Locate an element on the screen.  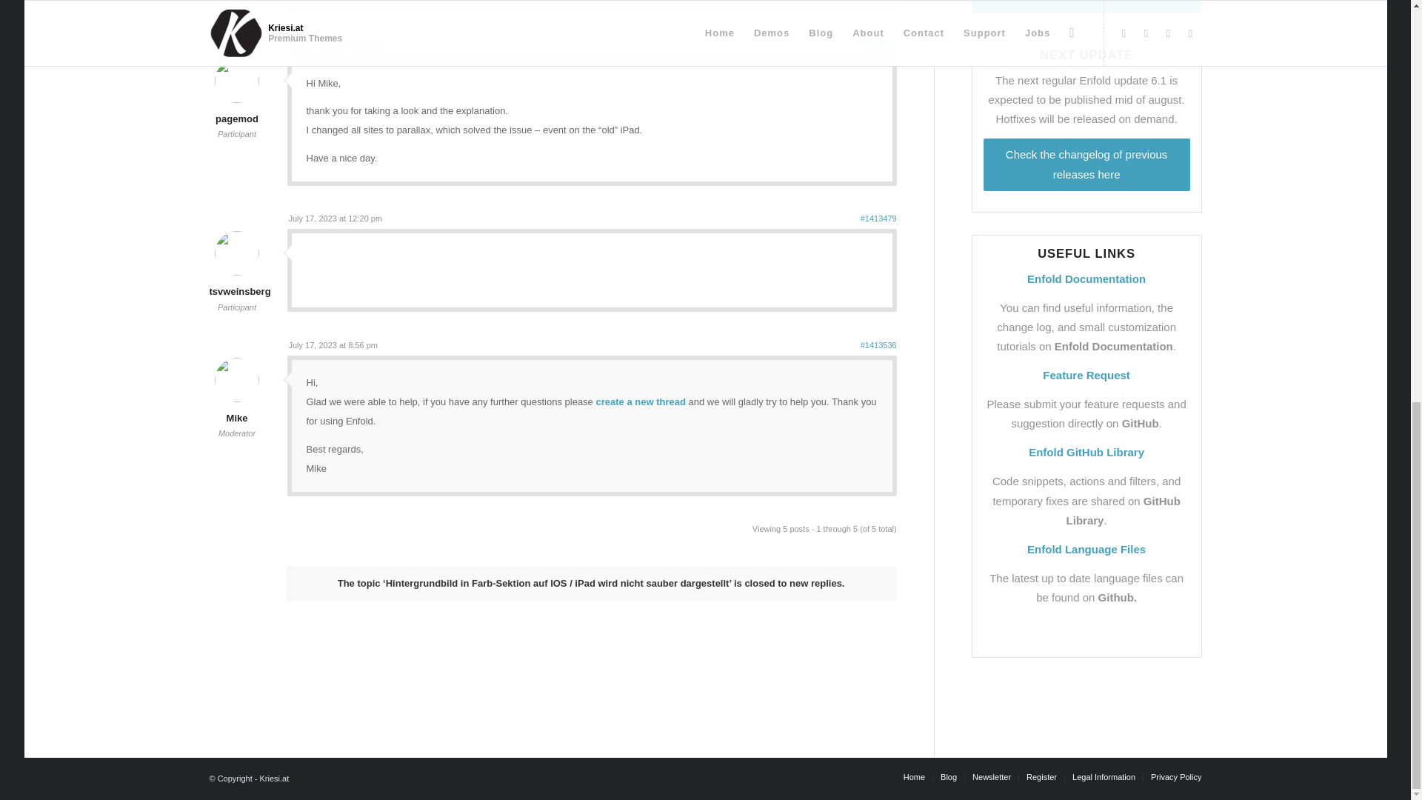
Mike is located at coordinates (236, 409).